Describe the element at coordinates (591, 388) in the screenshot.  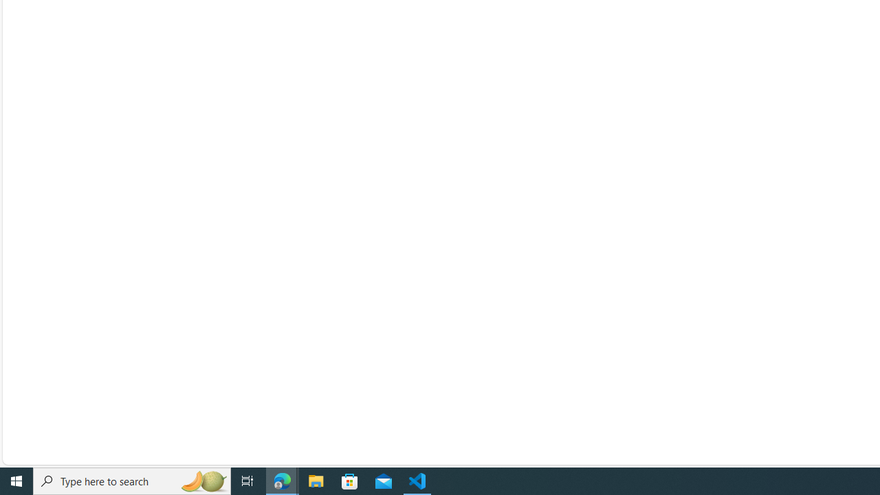
I see `Flexible Payments` at that location.